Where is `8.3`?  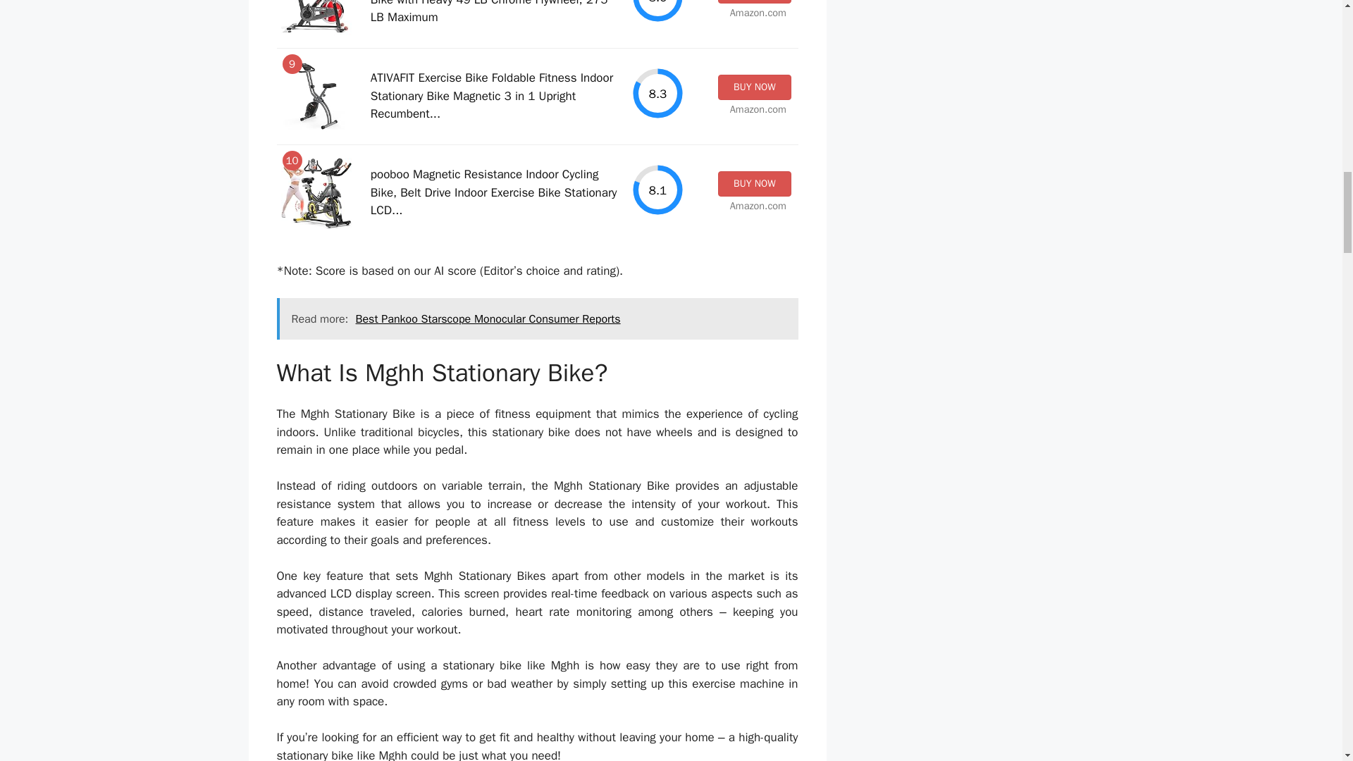 8.3 is located at coordinates (658, 93).